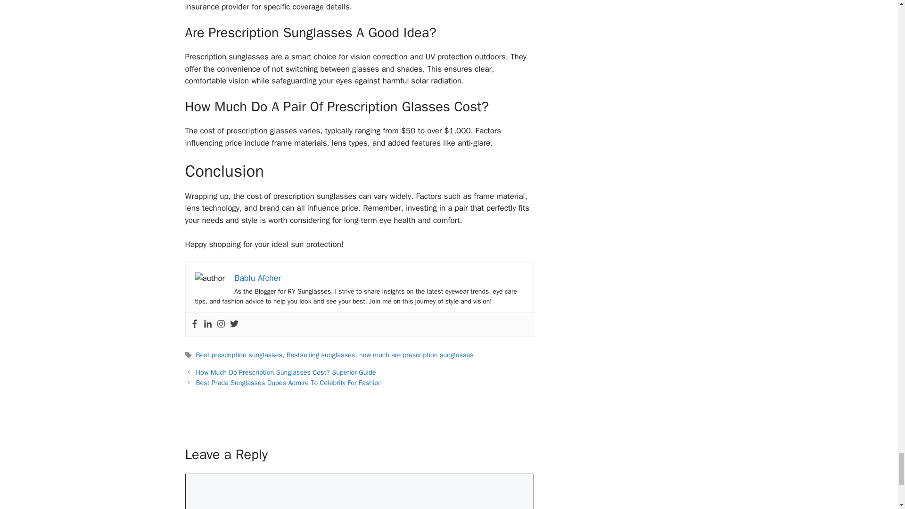  I want to click on Bablu Afcher, so click(257, 278).